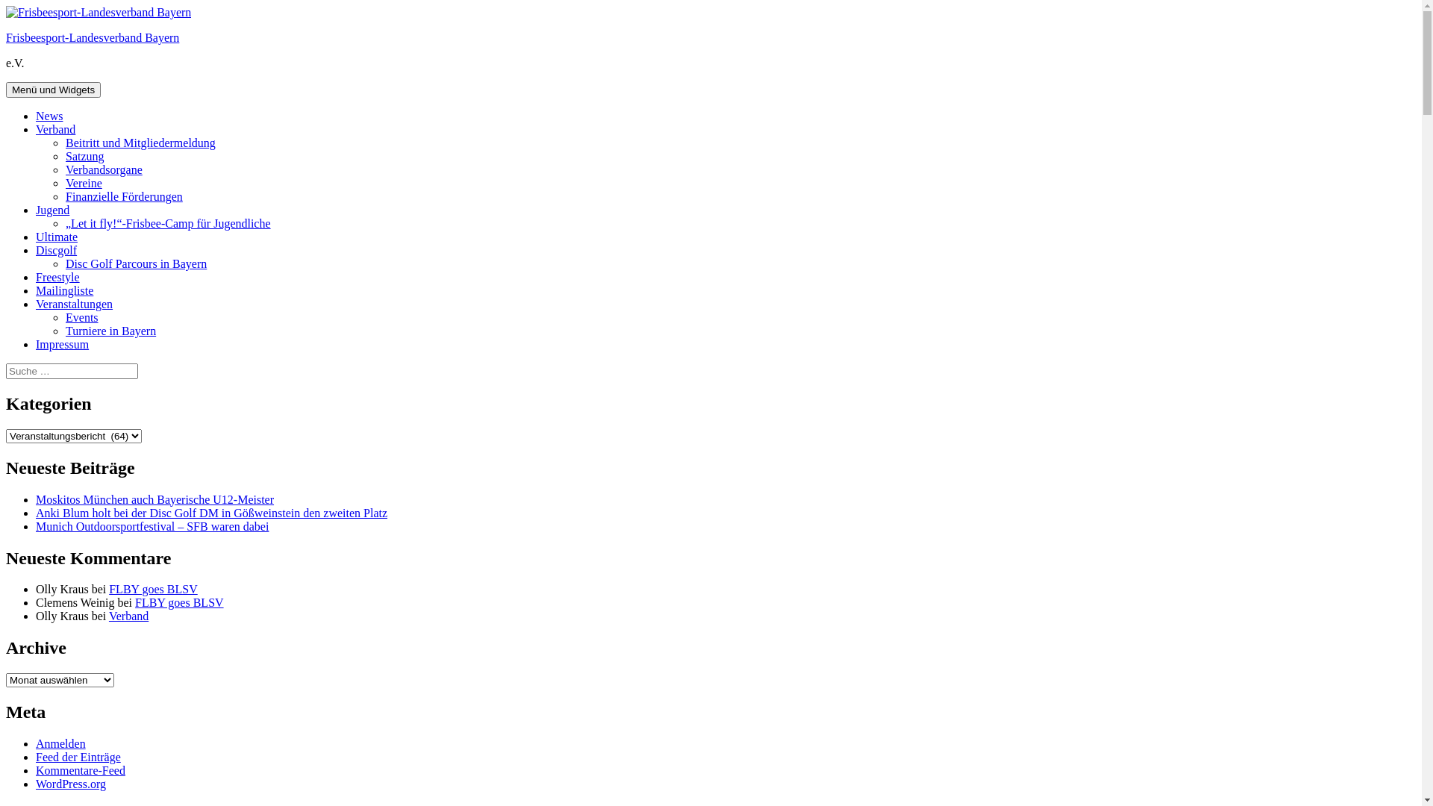 This screenshot has width=1433, height=806. What do you see at coordinates (93, 37) in the screenshot?
I see `Frisbeesport-Landesverband Bayern` at bounding box center [93, 37].